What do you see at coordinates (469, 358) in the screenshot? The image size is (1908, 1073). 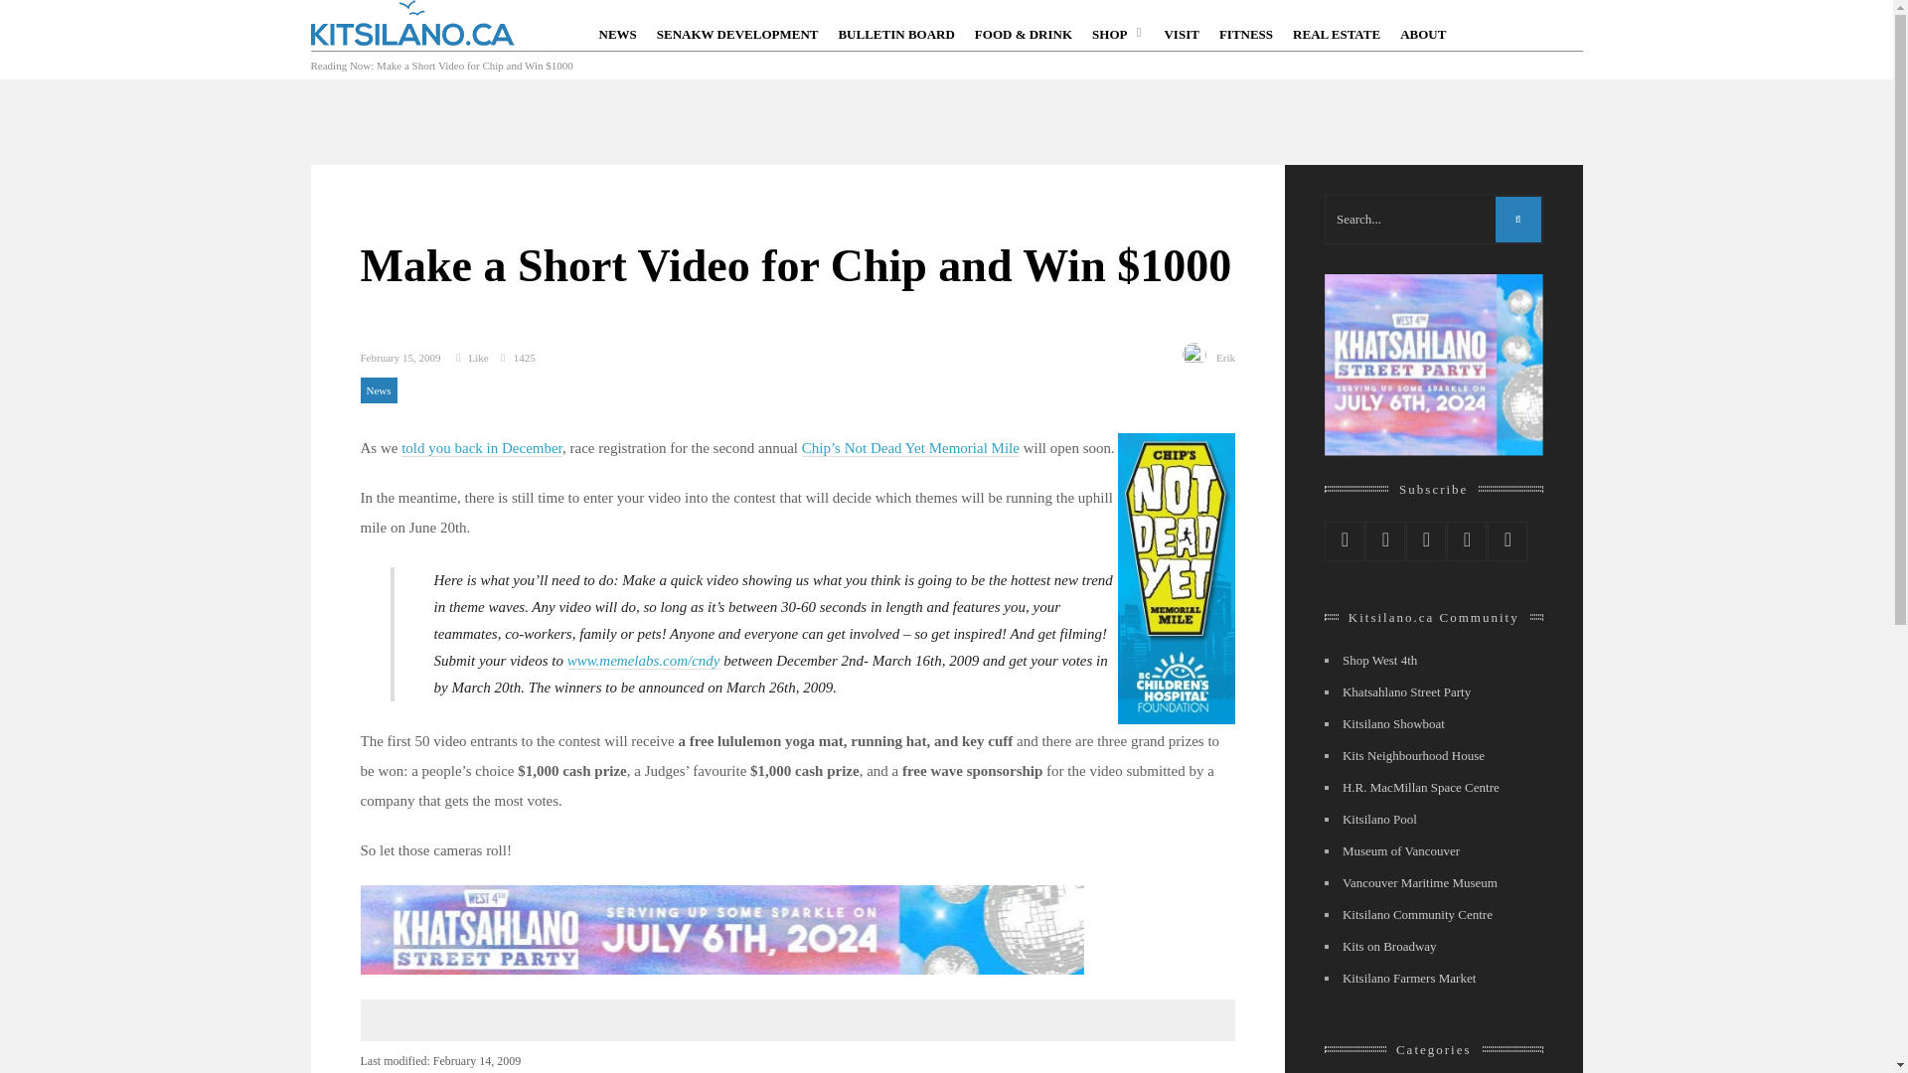 I see ` Like` at bounding box center [469, 358].